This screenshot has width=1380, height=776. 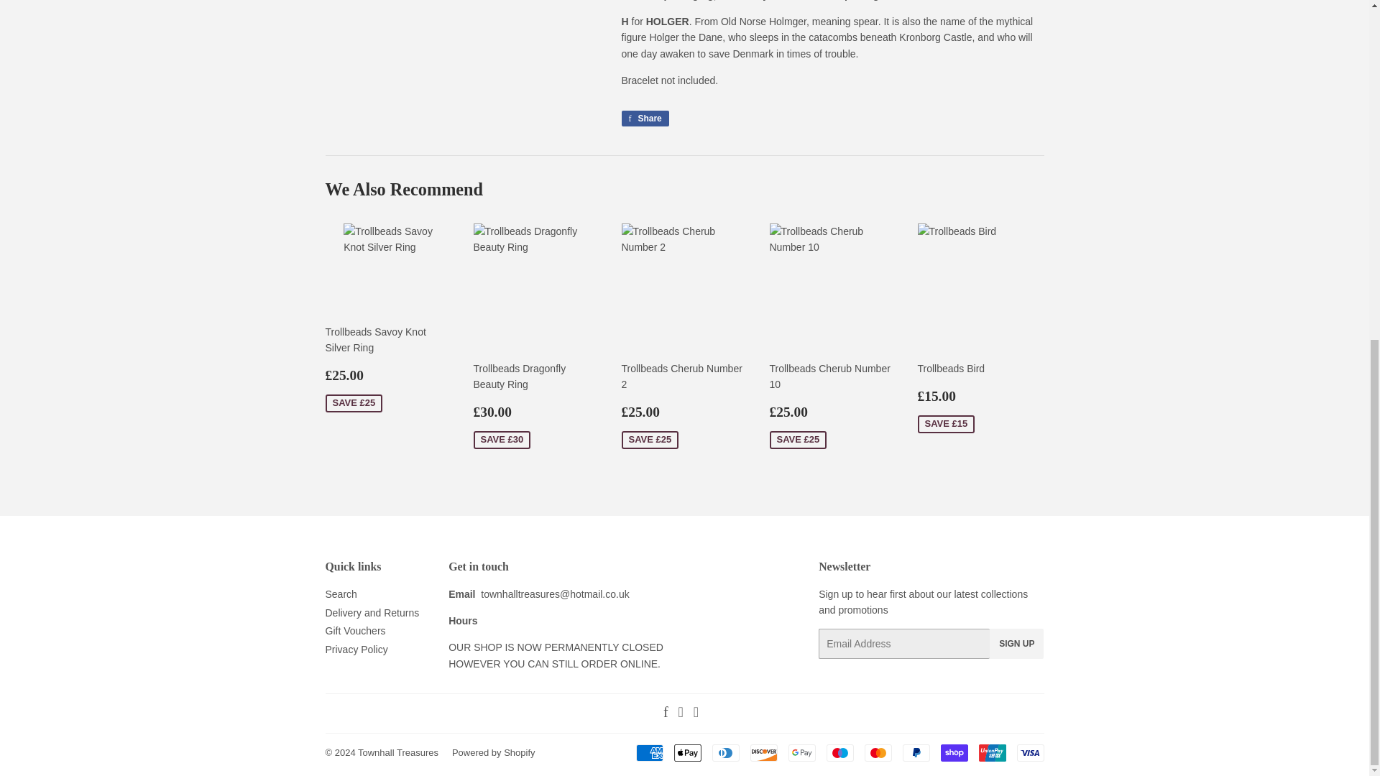 What do you see at coordinates (724, 752) in the screenshot?
I see `Diners Club` at bounding box center [724, 752].